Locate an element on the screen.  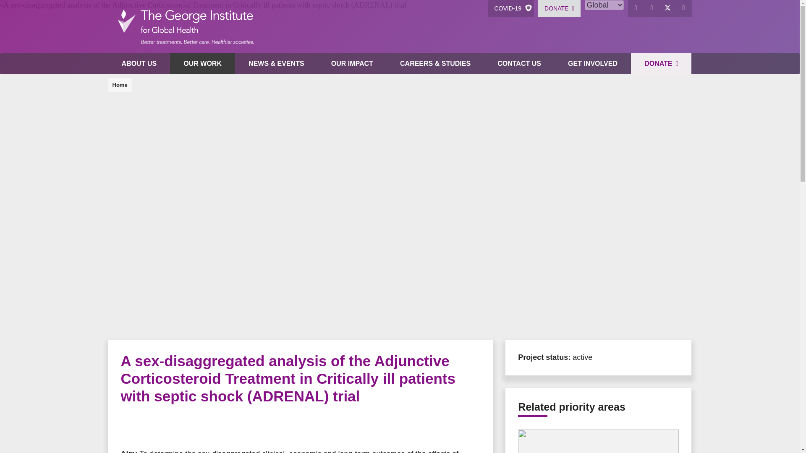
COVID-19 is located at coordinates (510, 8).